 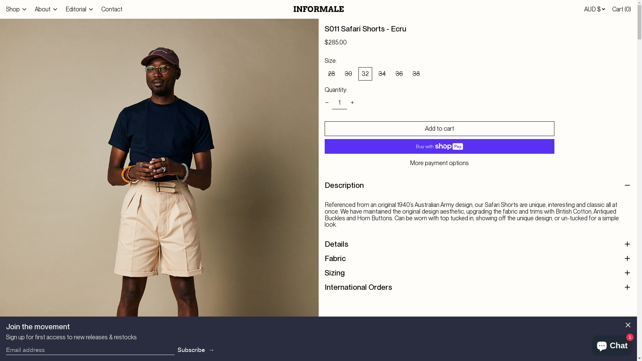 I want to click on Details, so click(x=477, y=244).